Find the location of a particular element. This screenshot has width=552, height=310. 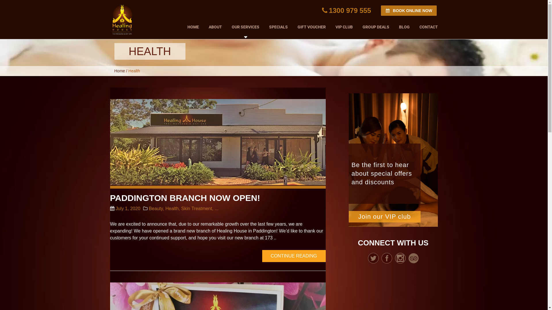

OUR SERVICES is located at coordinates (245, 27).